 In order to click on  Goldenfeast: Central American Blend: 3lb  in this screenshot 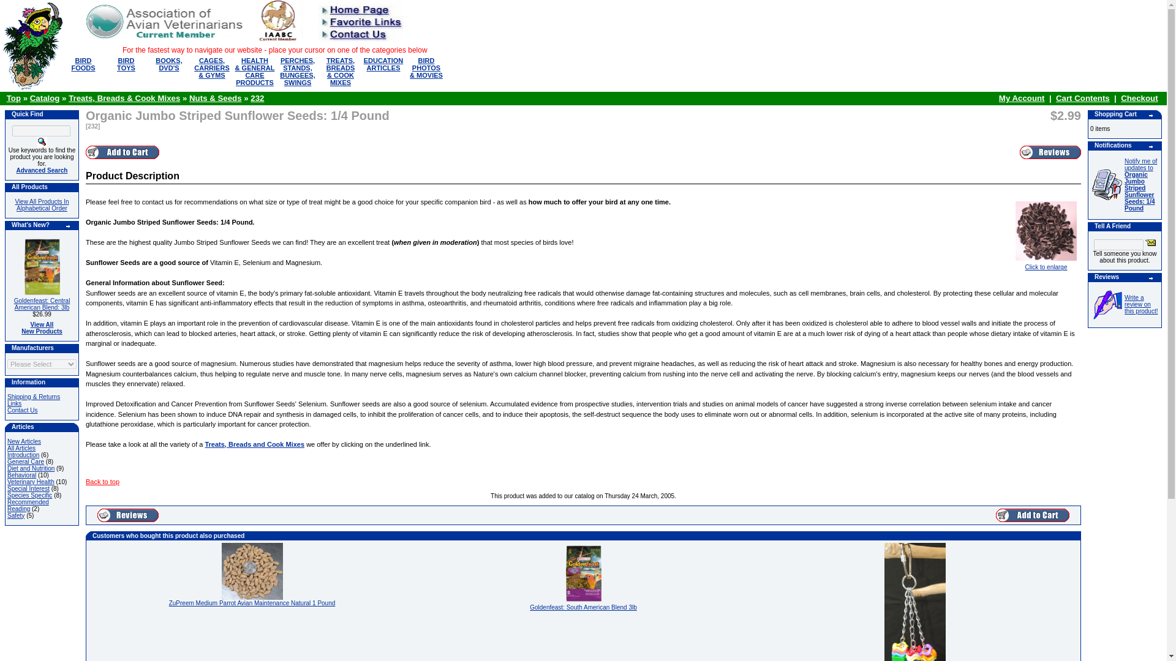, I will do `click(41, 267)`.